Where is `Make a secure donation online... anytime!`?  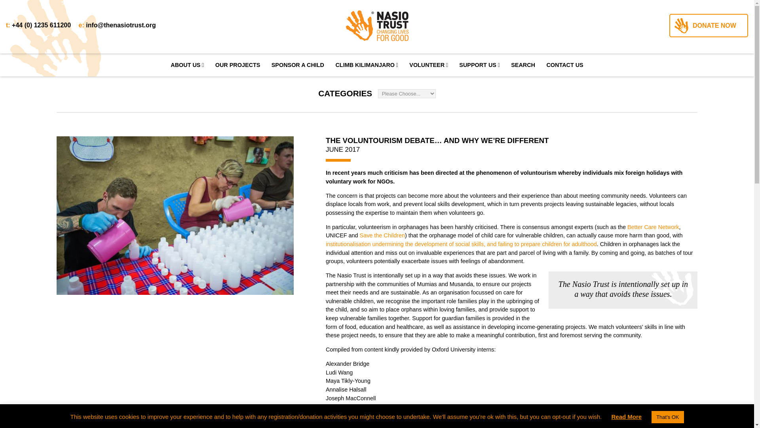
Make a secure donation online... anytime! is located at coordinates (709, 25).